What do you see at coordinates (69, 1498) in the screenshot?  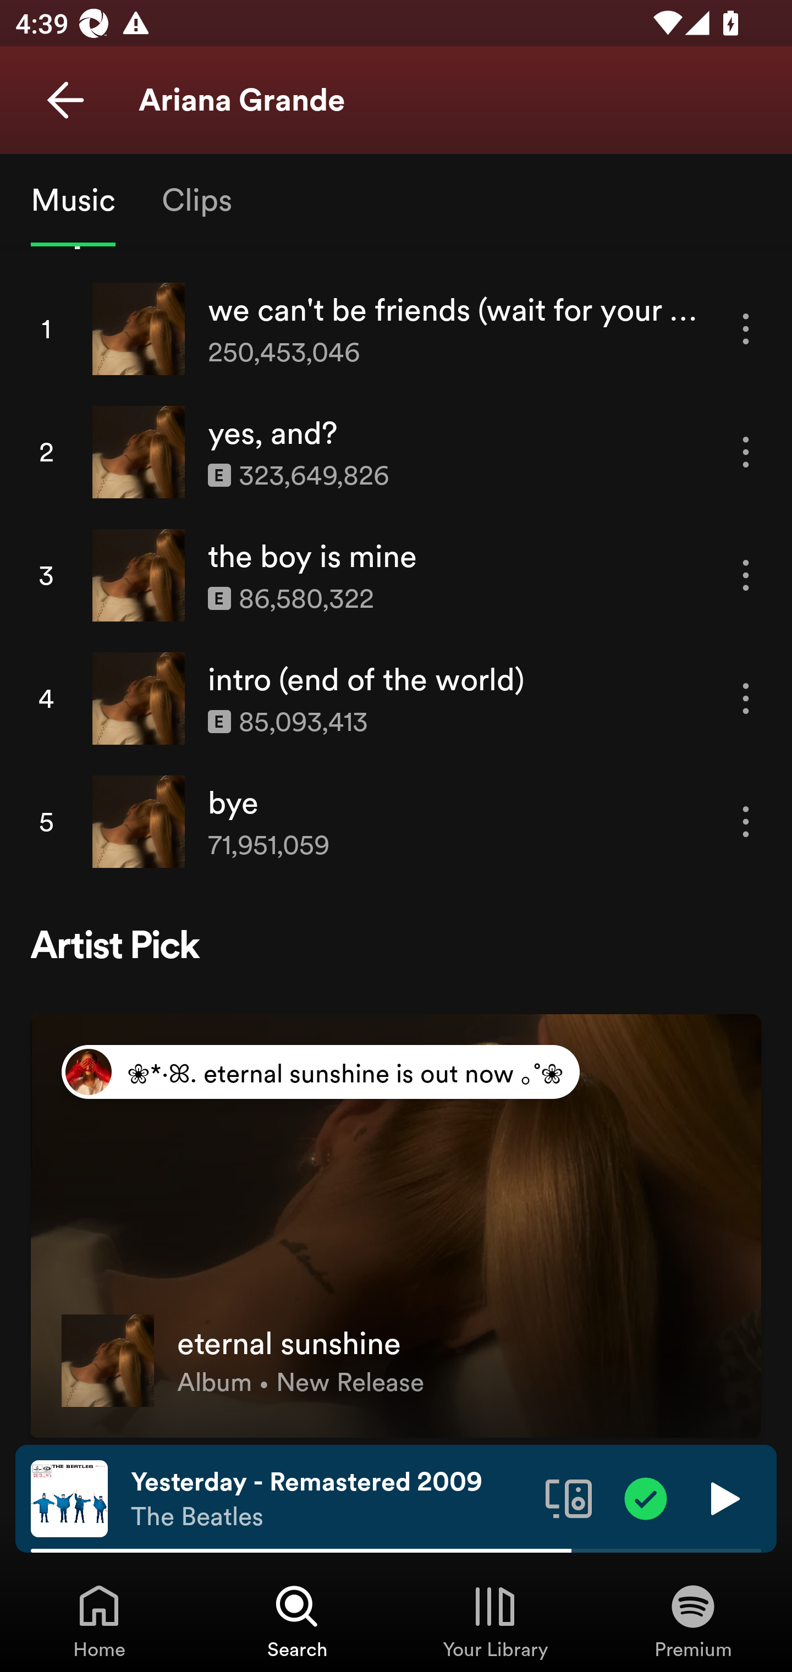 I see `The cover art of the currently playing track` at bounding box center [69, 1498].